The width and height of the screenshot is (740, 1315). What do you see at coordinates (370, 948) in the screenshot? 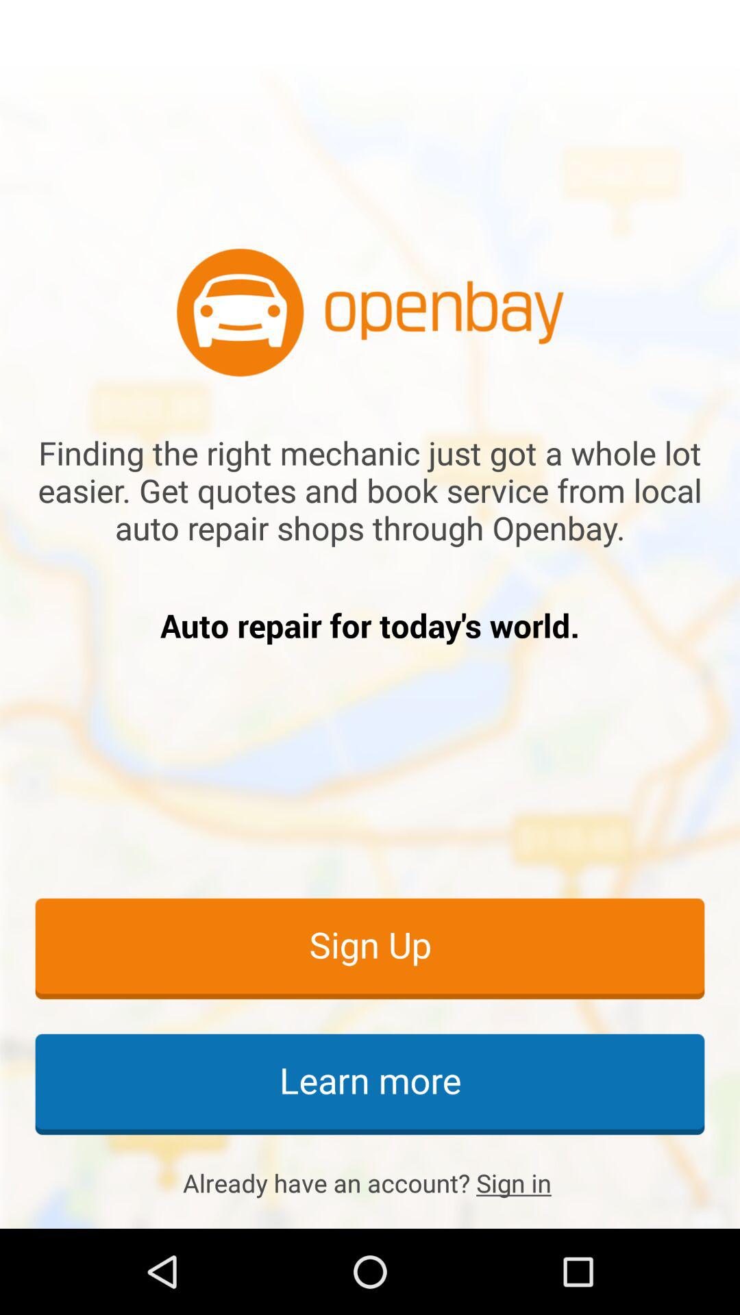
I see `turn off item below auto repair for item` at bounding box center [370, 948].